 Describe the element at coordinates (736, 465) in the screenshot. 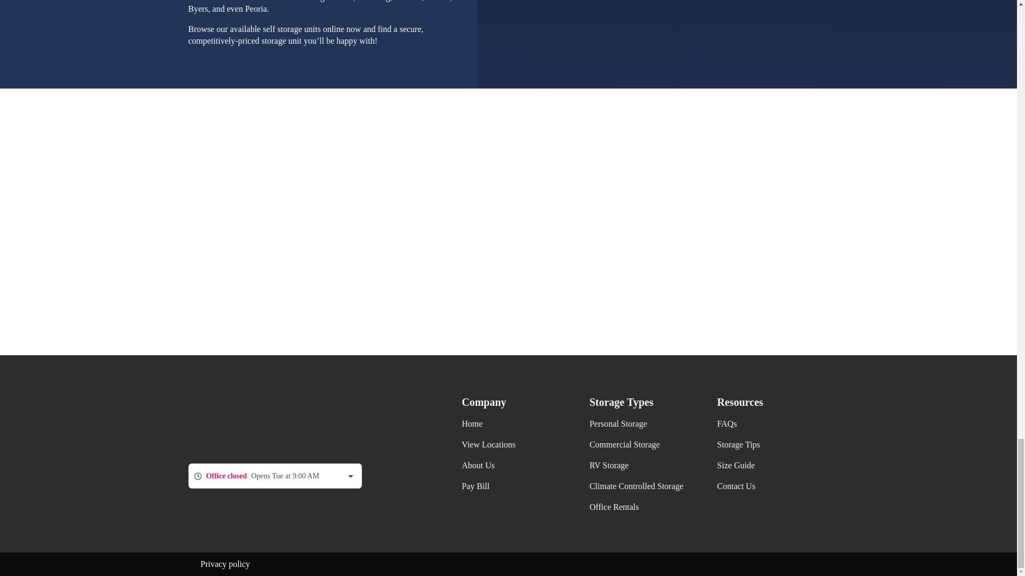

I see `Size Guide` at that location.